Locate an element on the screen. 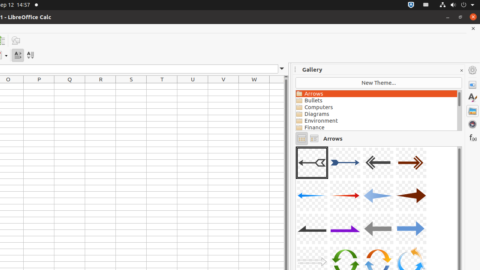  Gallery is located at coordinates (472, 111).